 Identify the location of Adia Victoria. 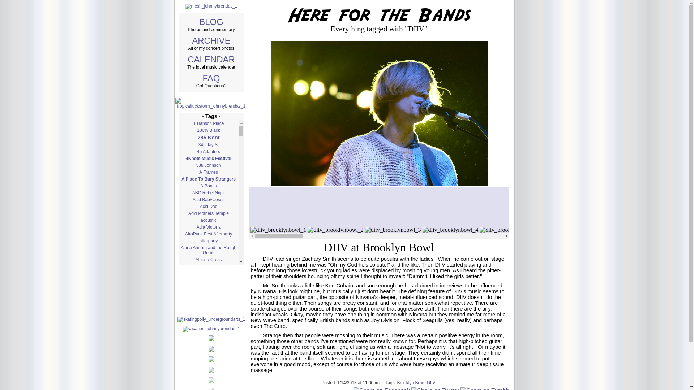
(208, 227).